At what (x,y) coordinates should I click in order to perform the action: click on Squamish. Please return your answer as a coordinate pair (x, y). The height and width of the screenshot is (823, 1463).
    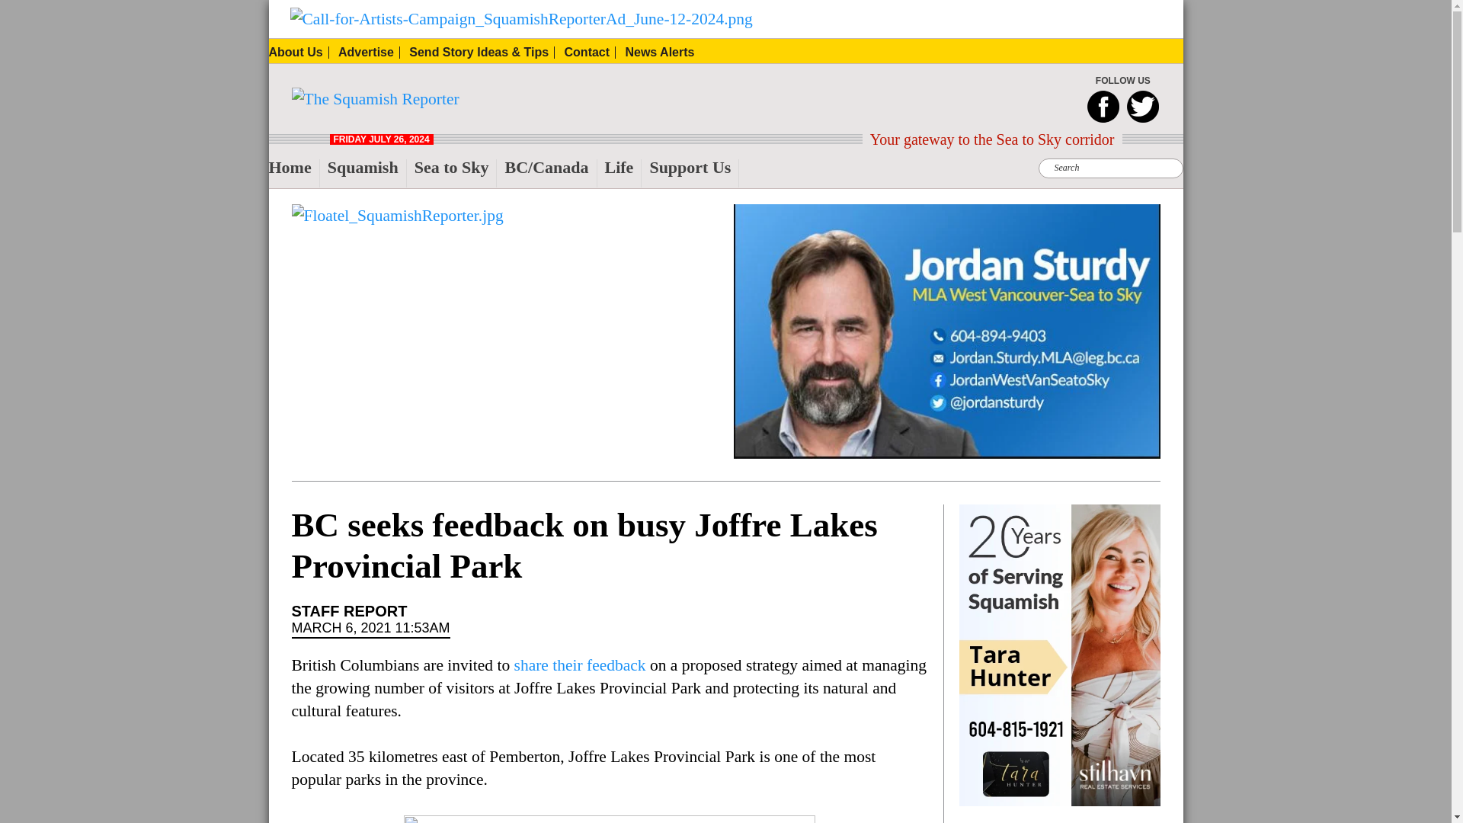
    Looking at the image, I should click on (367, 174).